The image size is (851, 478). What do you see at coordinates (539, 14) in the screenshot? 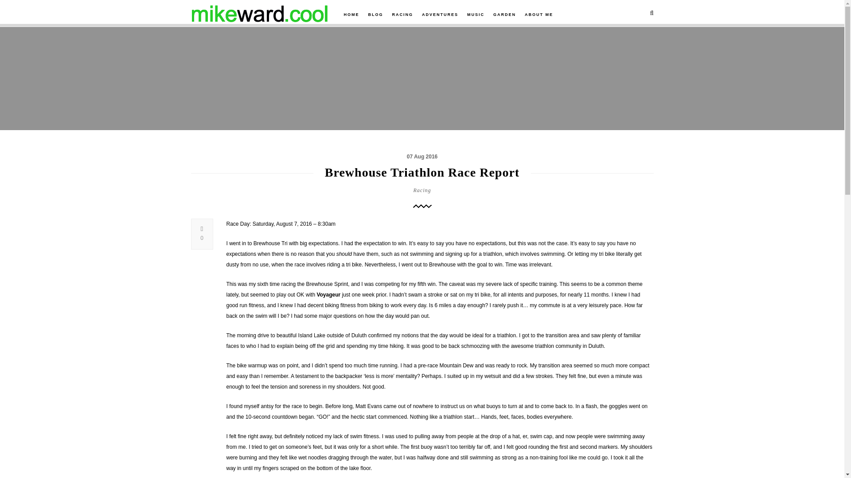
I see `ABOUT ME` at bounding box center [539, 14].